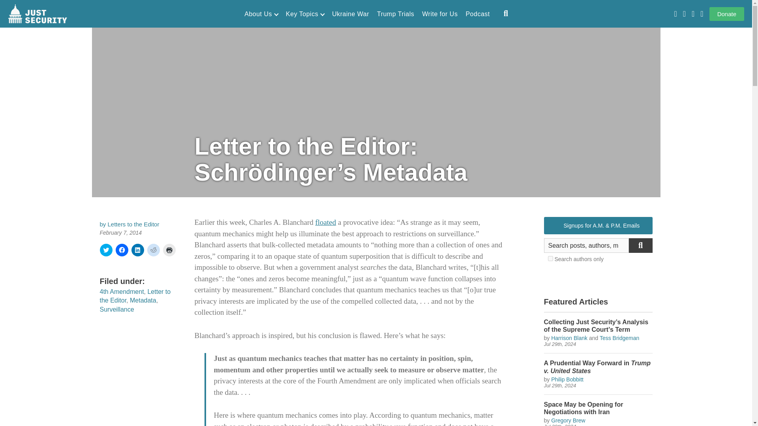 This screenshot has height=426, width=758. Describe the element at coordinates (727, 14) in the screenshot. I see `Donate` at that location.